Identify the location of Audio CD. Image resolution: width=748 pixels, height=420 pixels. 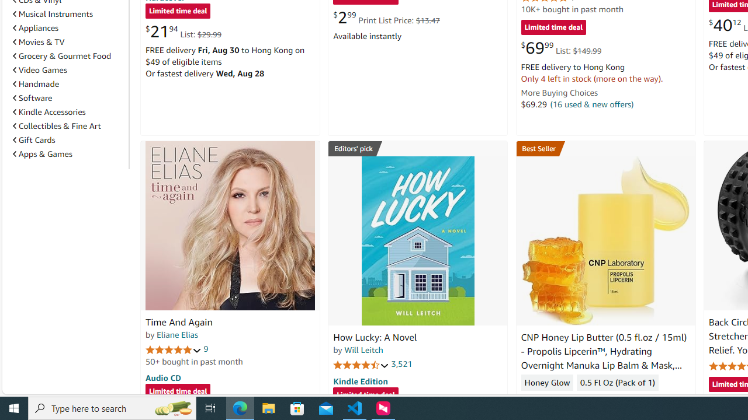
(163, 377).